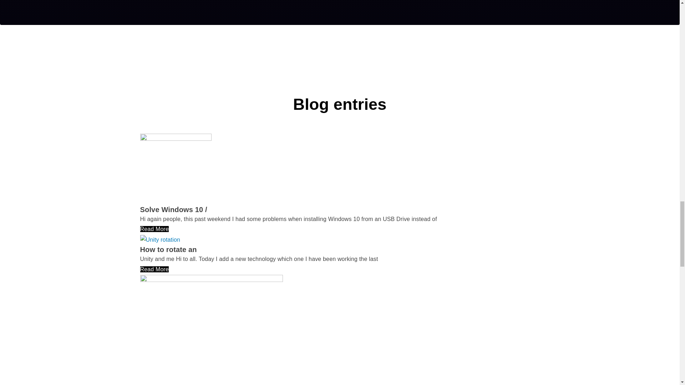 Image resolution: width=685 pixels, height=385 pixels. What do you see at coordinates (154, 229) in the screenshot?
I see `Read More` at bounding box center [154, 229].